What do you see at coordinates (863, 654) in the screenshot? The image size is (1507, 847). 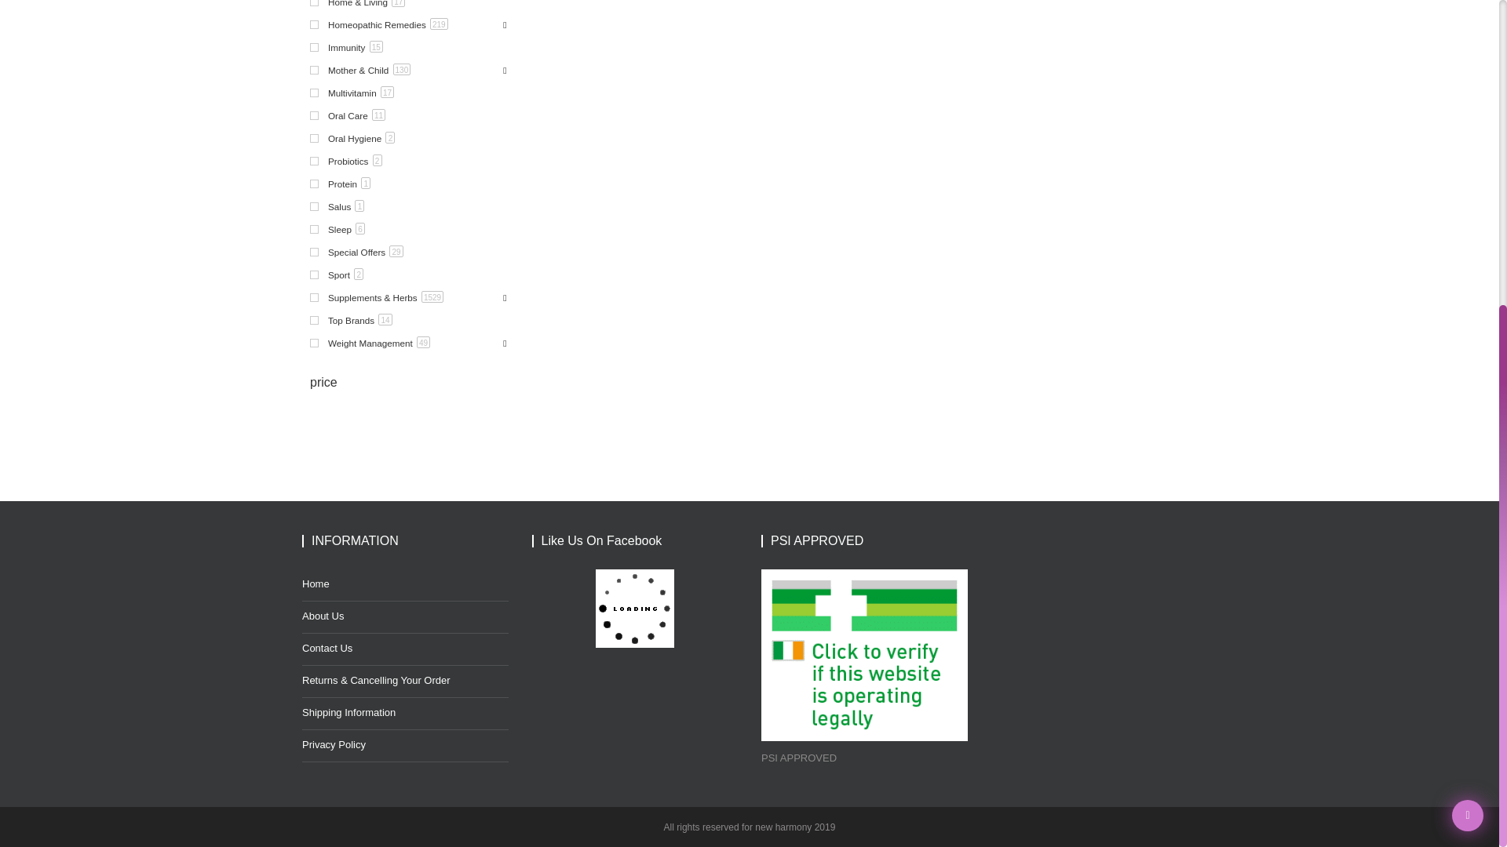 I see `PSI APPROVED` at bounding box center [863, 654].